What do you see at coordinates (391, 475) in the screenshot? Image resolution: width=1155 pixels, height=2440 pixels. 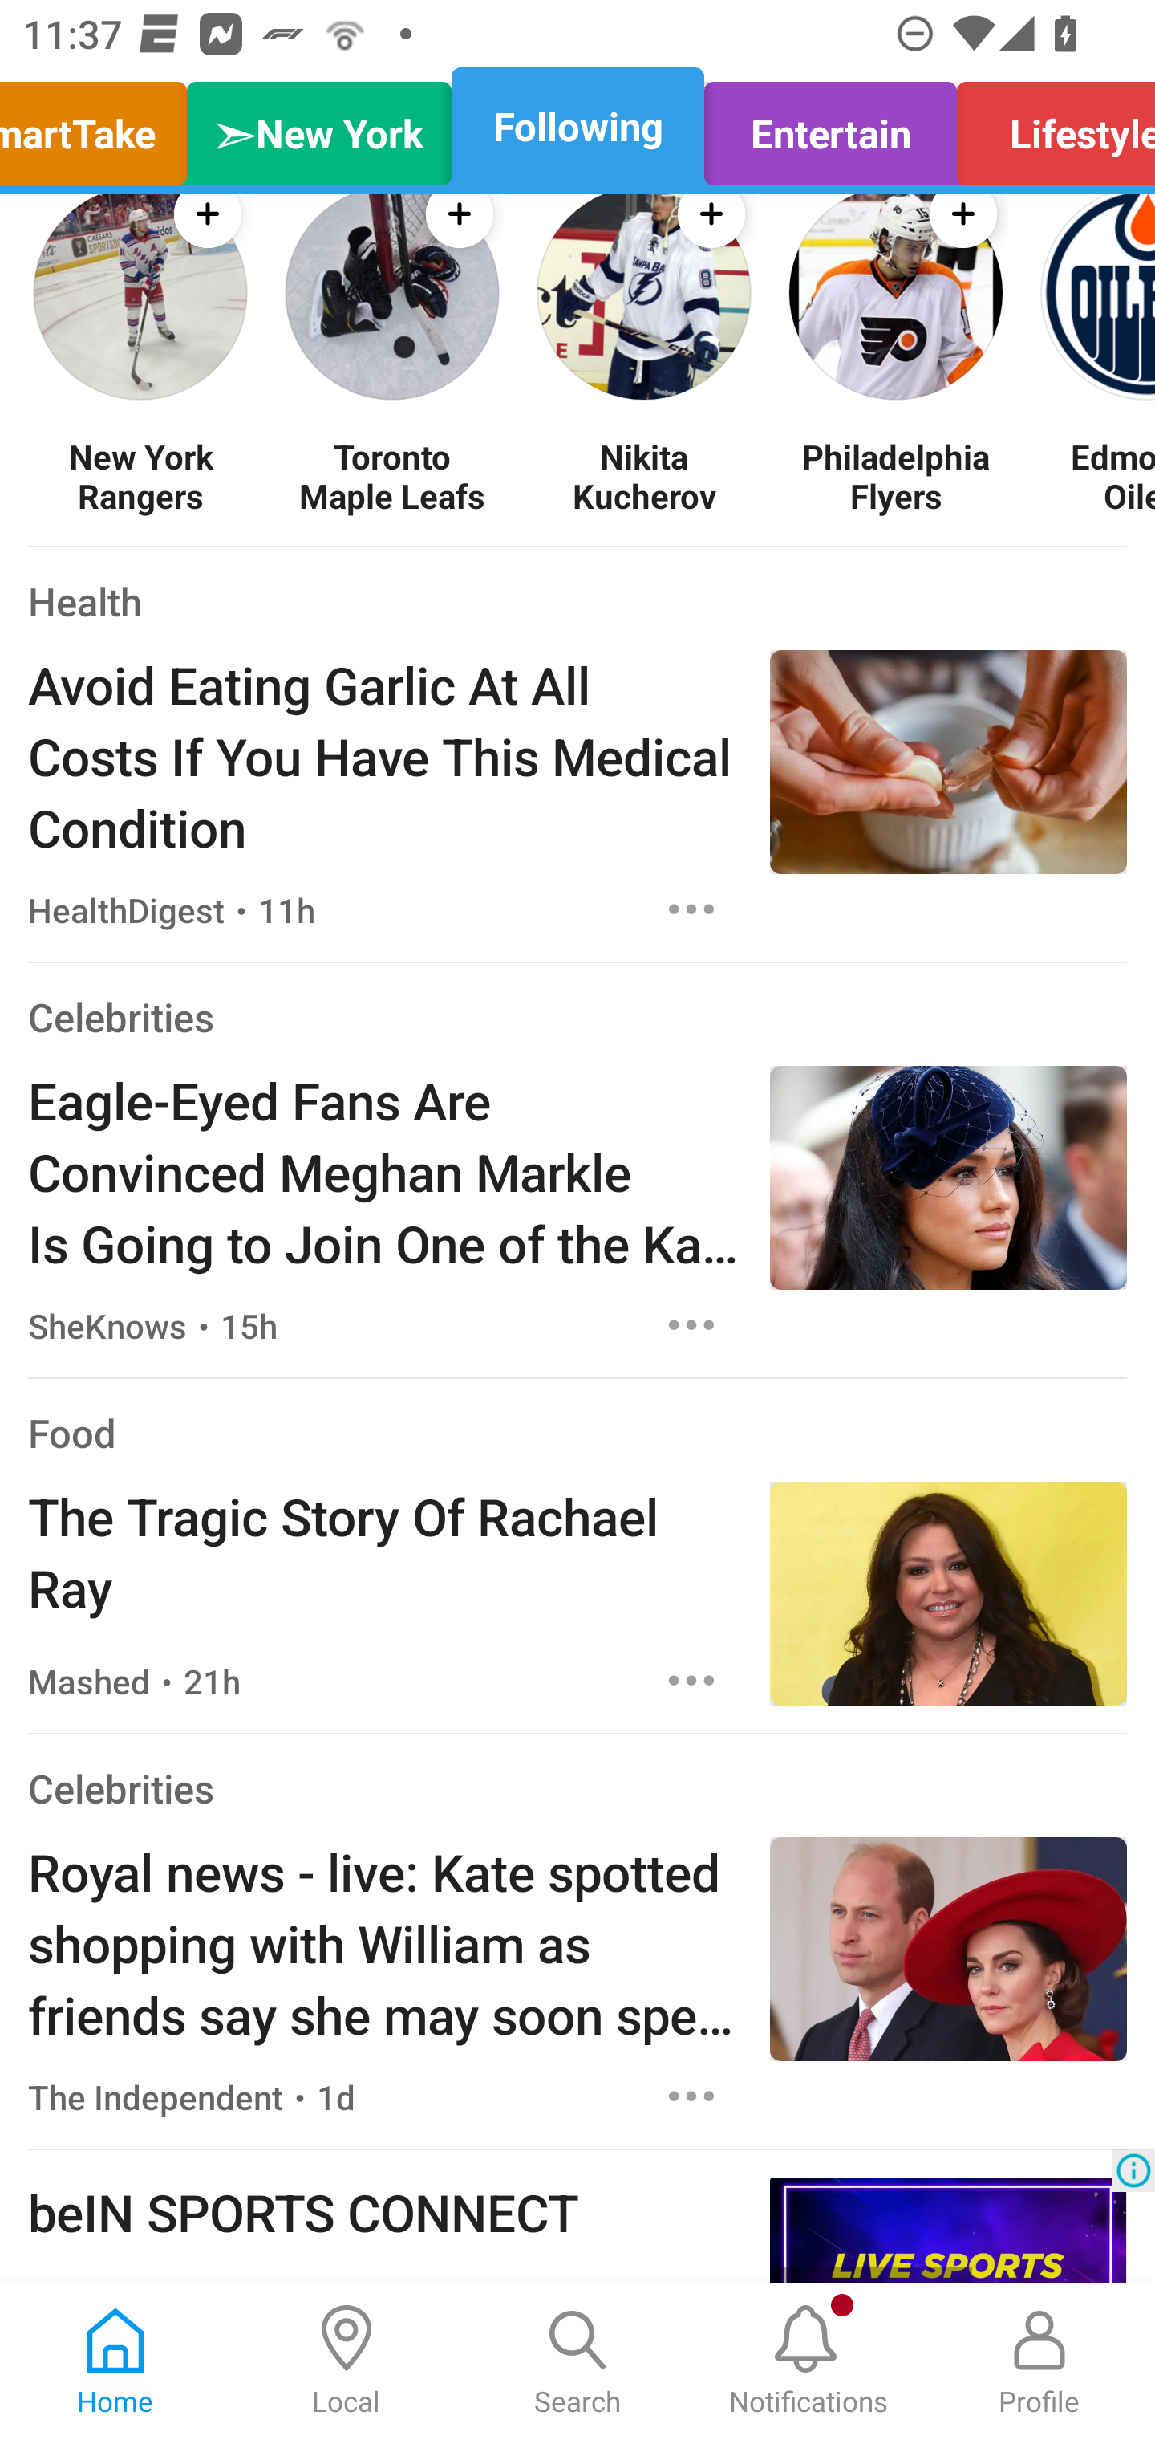 I see `Toronto Maple Leafs` at bounding box center [391, 475].